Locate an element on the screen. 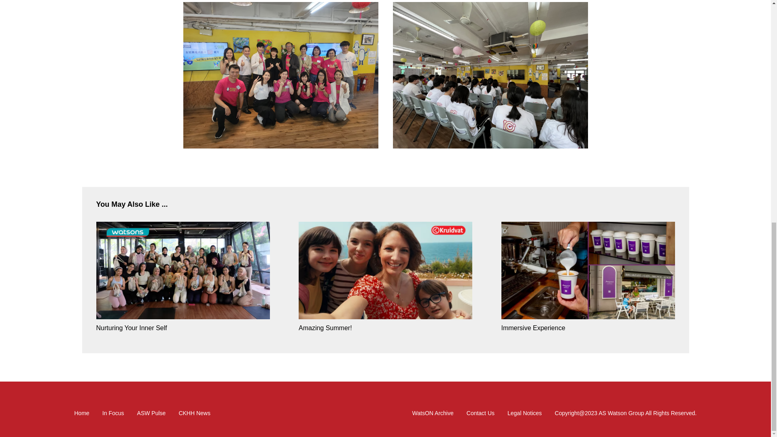 The width and height of the screenshot is (777, 437). Amazing Summer! is located at coordinates (385, 328).